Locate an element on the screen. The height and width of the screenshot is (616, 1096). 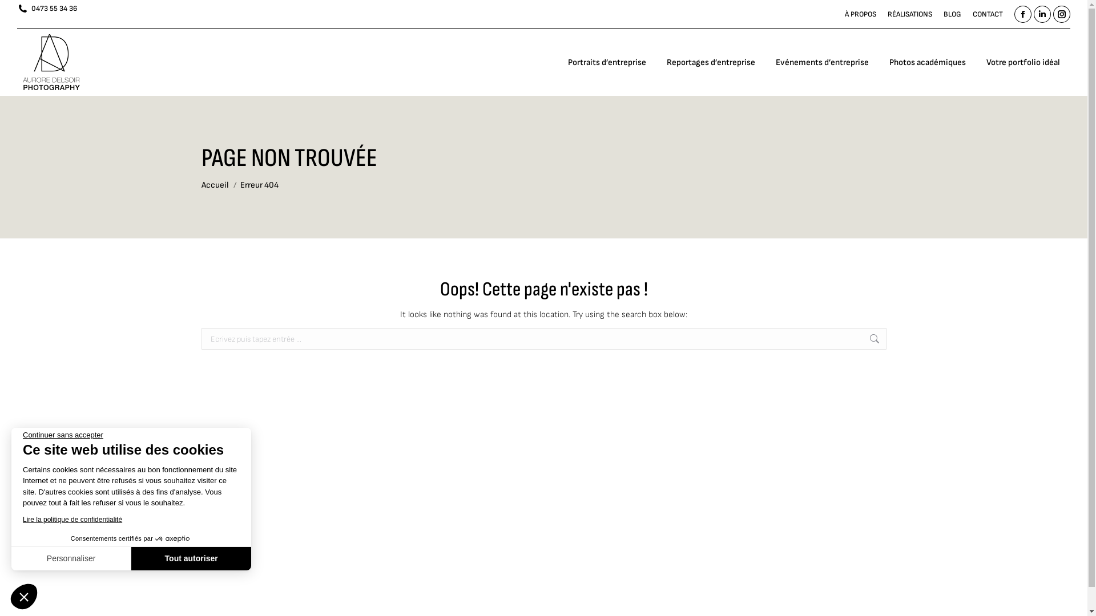
Facebook page opens in new window is located at coordinates (1023, 14).